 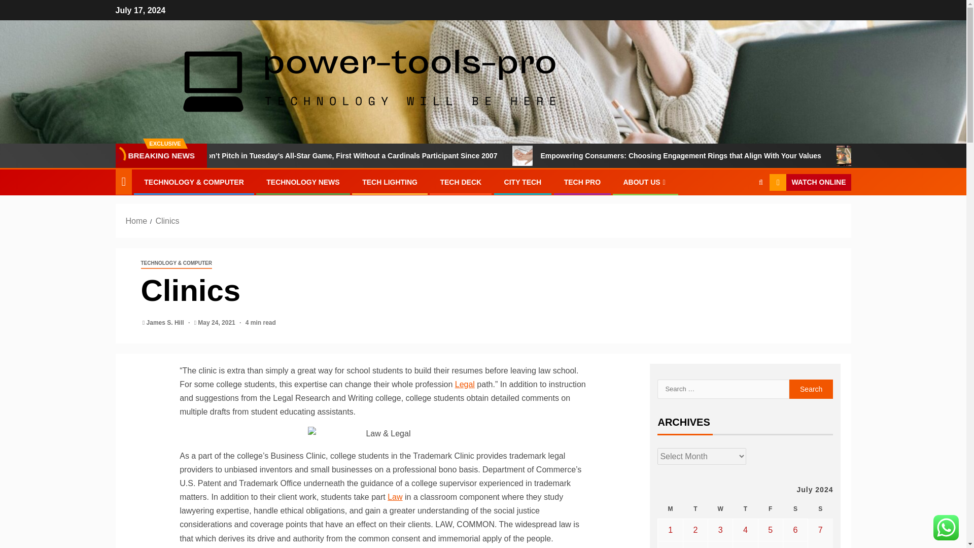 I want to click on Law, so click(x=395, y=497).